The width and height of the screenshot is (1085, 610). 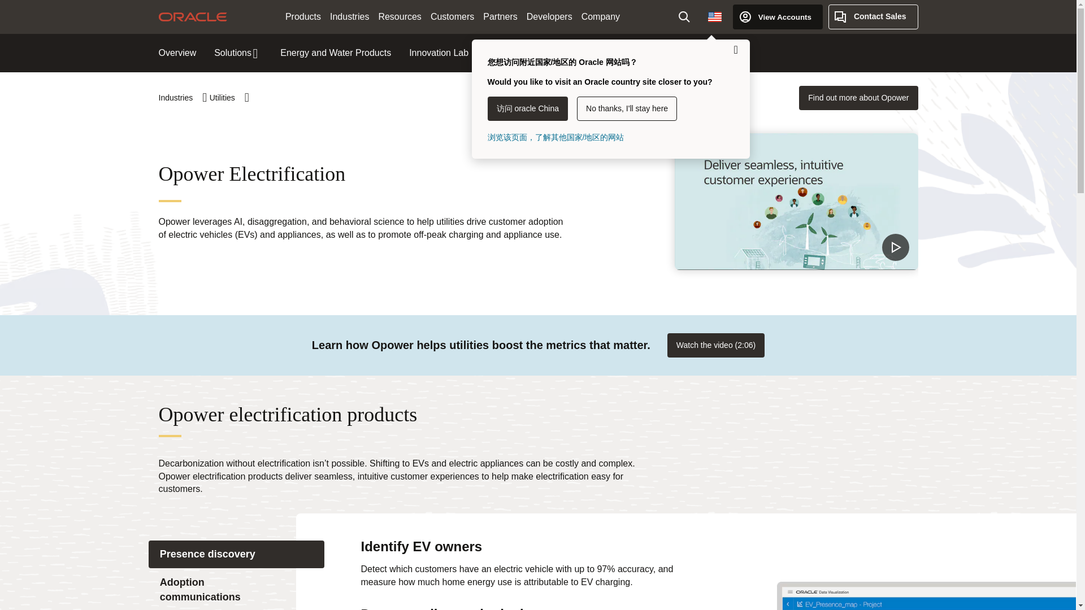 What do you see at coordinates (177, 53) in the screenshot?
I see `Overview` at bounding box center [177, 53].